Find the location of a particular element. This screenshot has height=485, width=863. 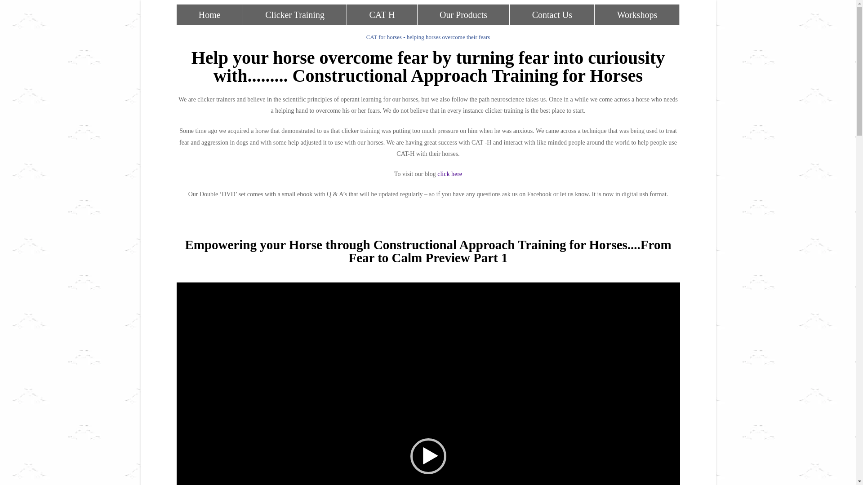

Our Products is located at coordinates (464, 15).